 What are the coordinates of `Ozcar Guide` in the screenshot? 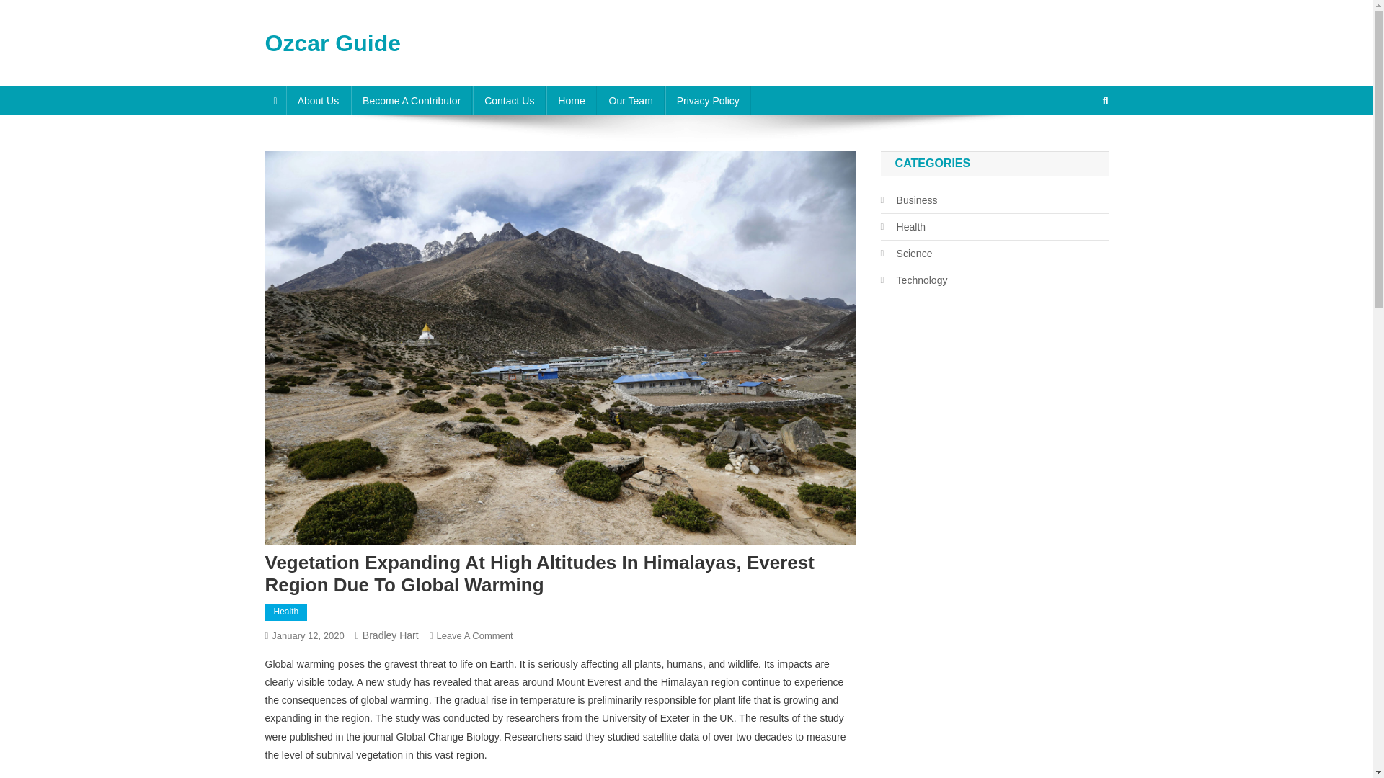 It's located at (333, 43).